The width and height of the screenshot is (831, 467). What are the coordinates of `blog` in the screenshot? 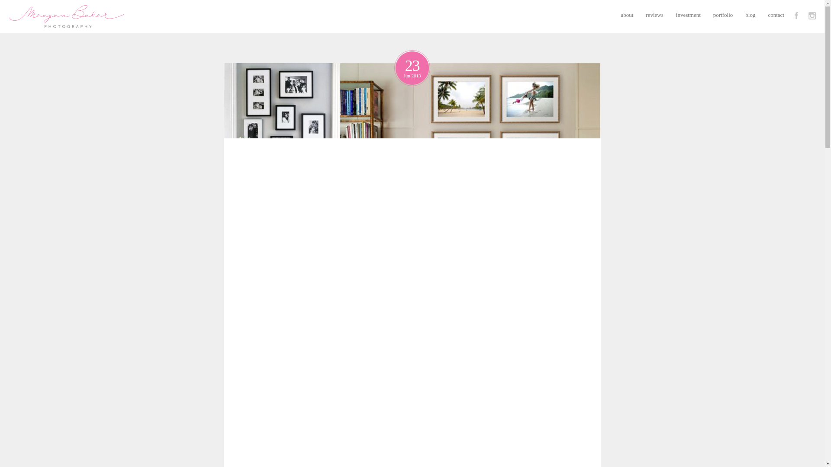 It's located at (750, 15).